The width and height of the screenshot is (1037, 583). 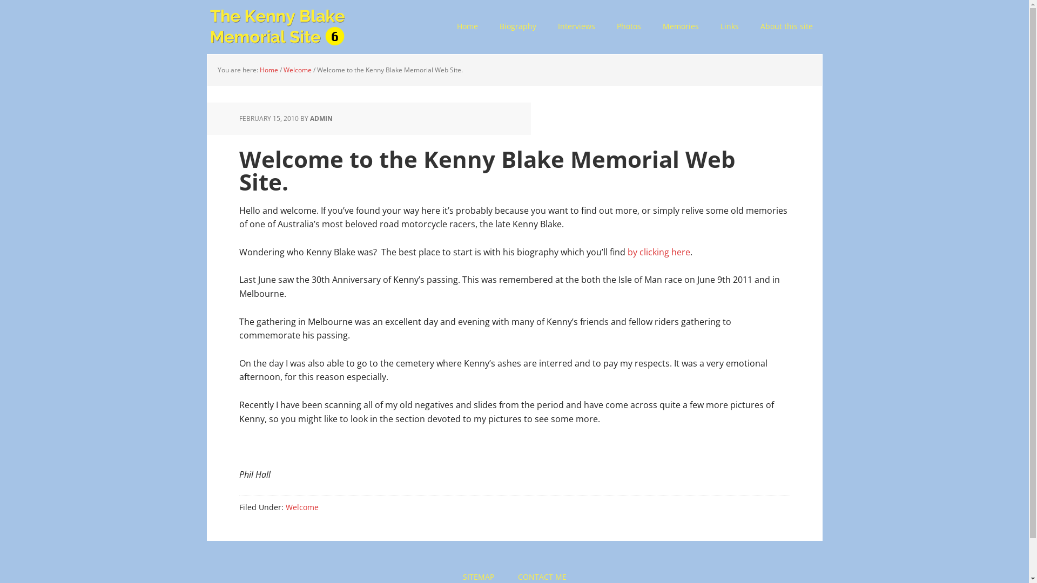 I want to click on Memories, so click(x=681, y=27).